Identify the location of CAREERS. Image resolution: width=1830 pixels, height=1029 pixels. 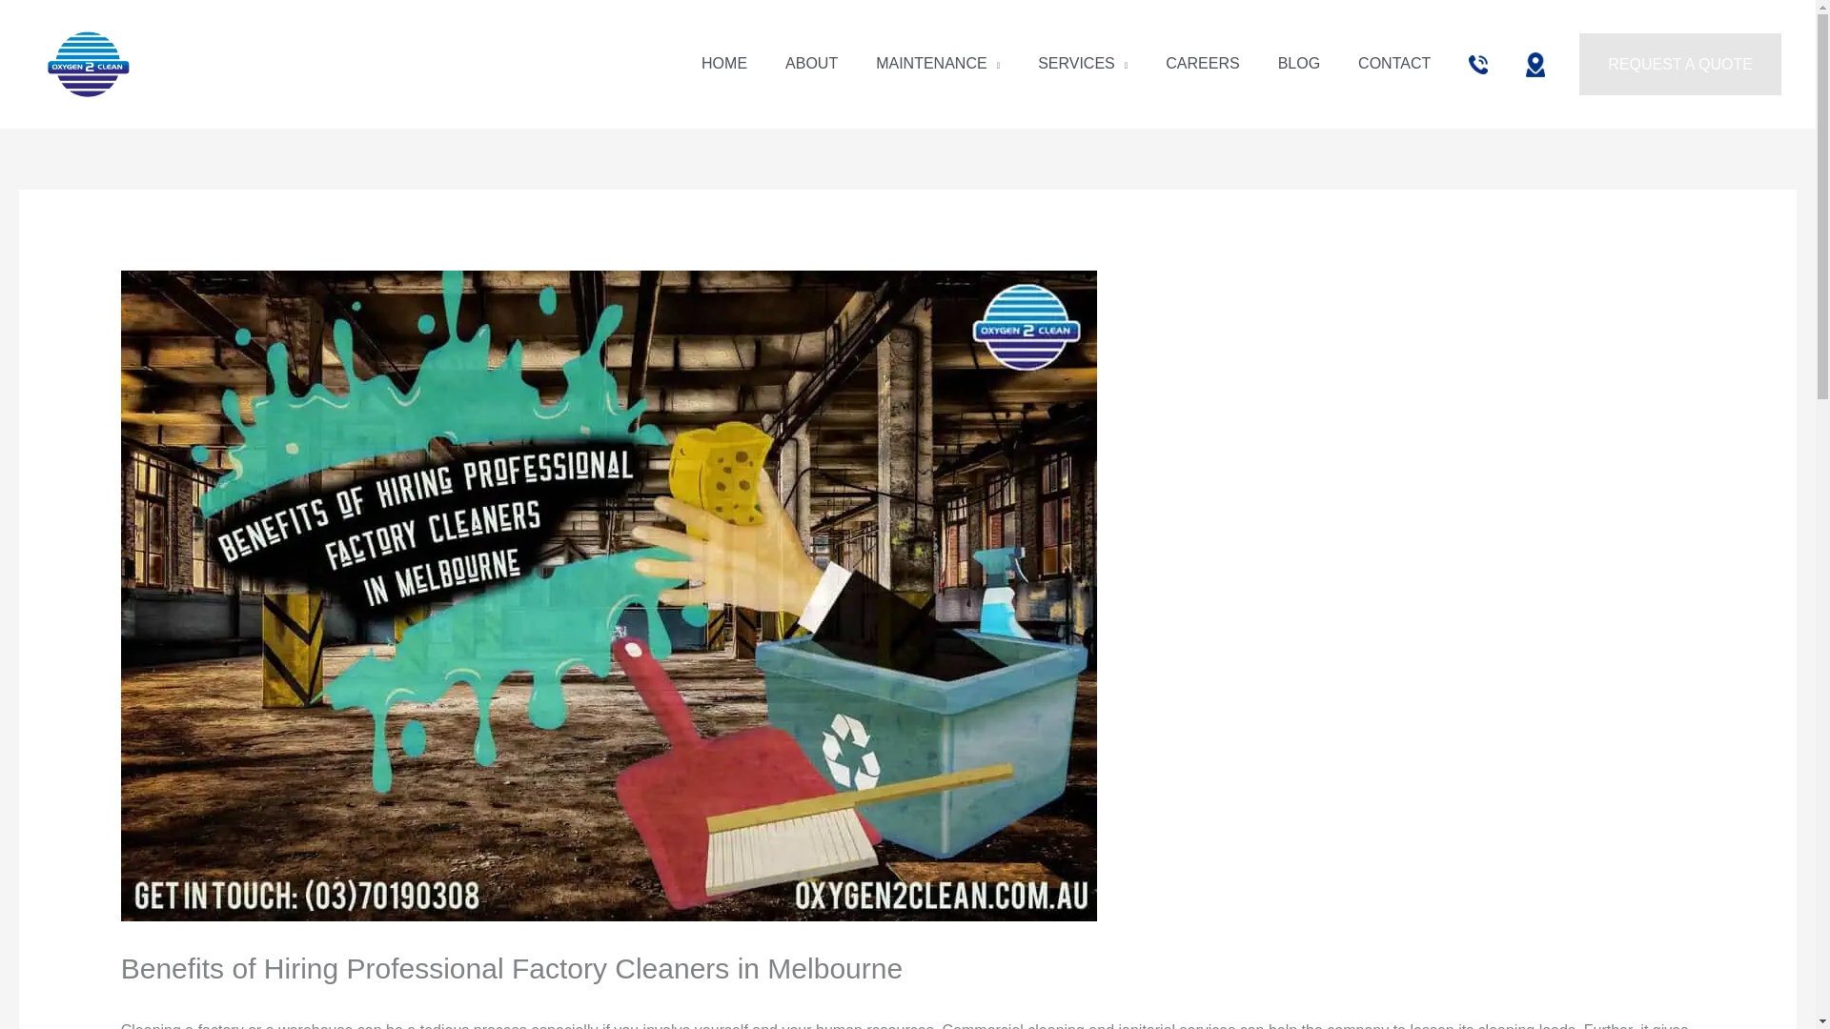
(1203, 63).